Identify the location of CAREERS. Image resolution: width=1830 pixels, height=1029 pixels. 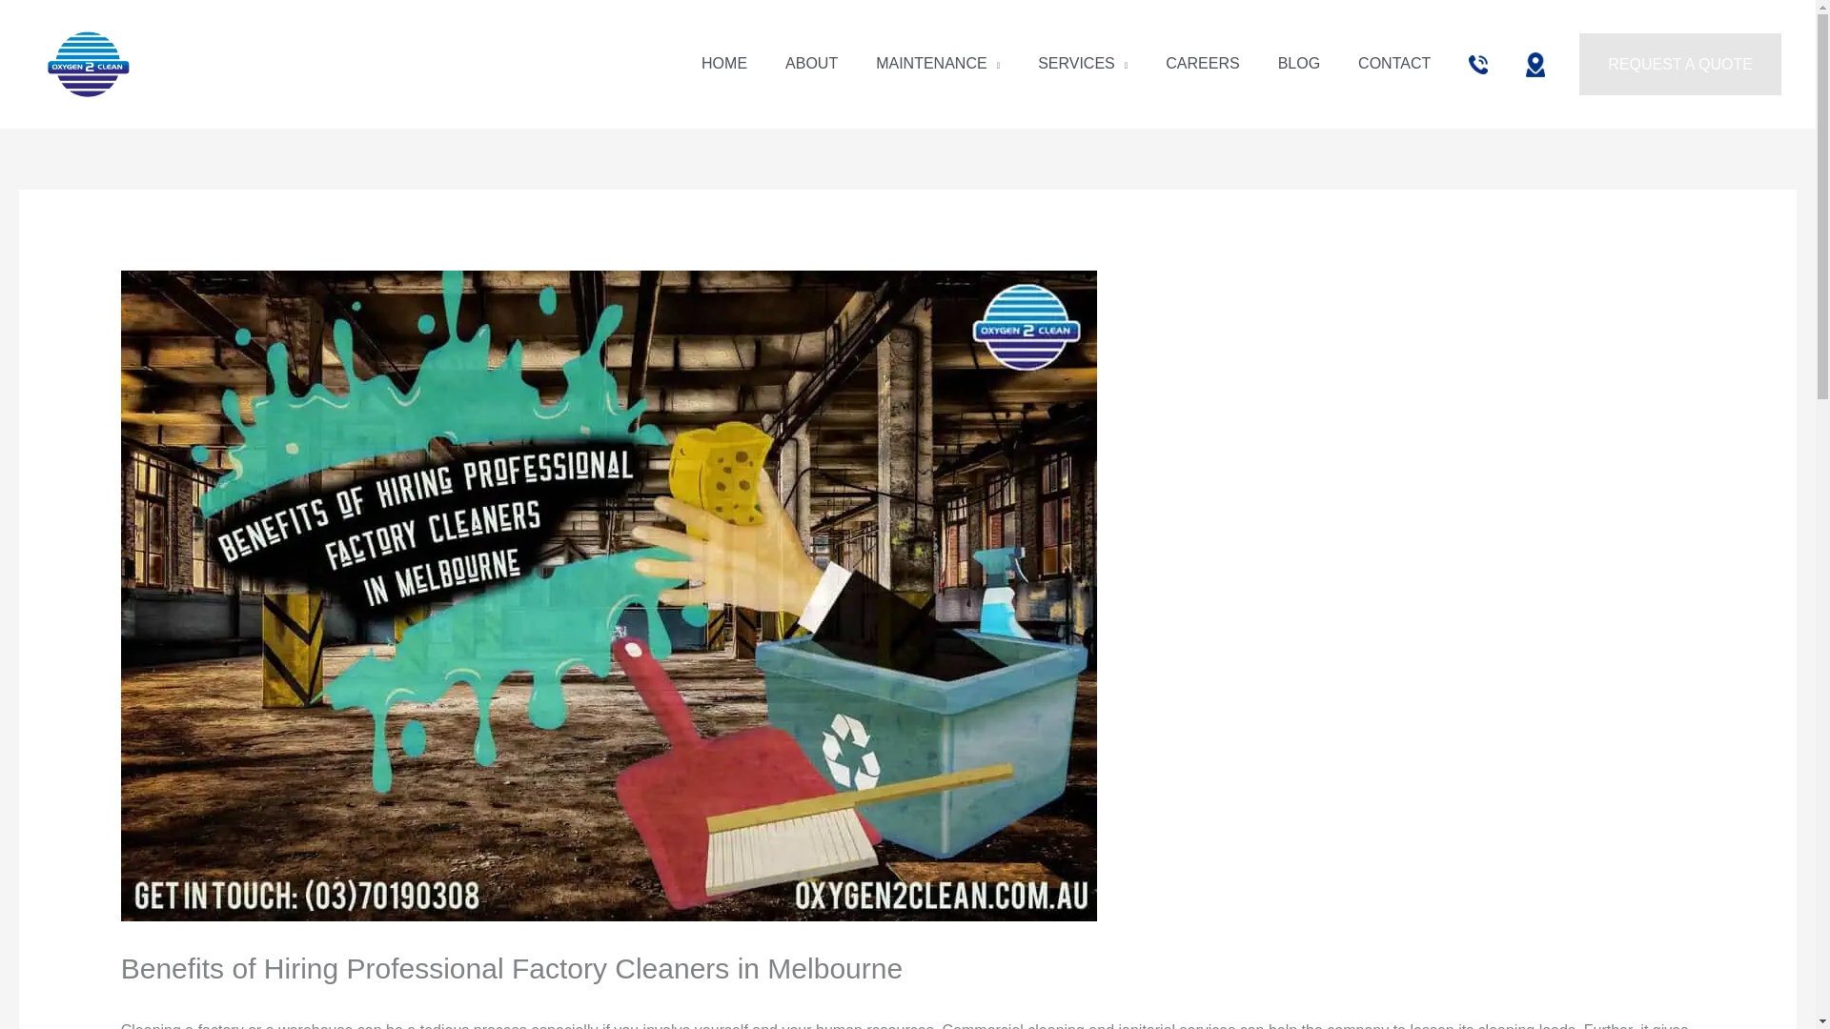
(1203, 63).